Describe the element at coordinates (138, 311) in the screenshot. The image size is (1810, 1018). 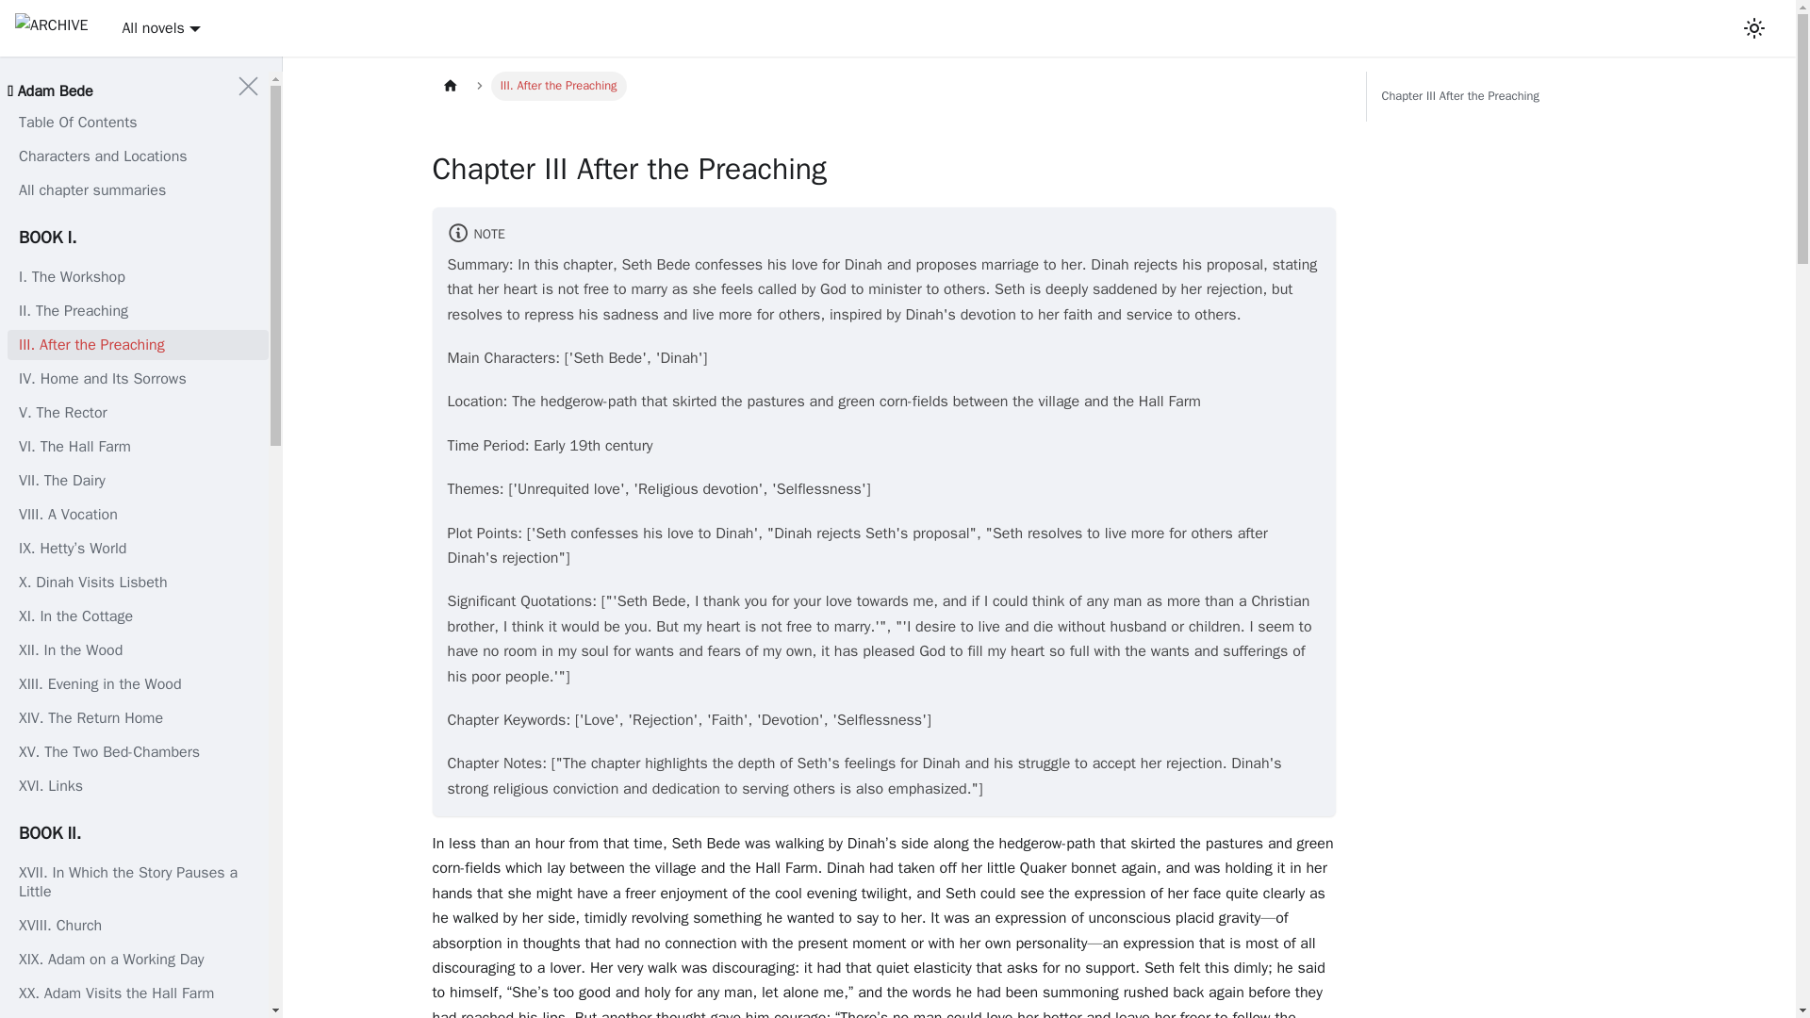
I see `II. The Preaching` at that location.